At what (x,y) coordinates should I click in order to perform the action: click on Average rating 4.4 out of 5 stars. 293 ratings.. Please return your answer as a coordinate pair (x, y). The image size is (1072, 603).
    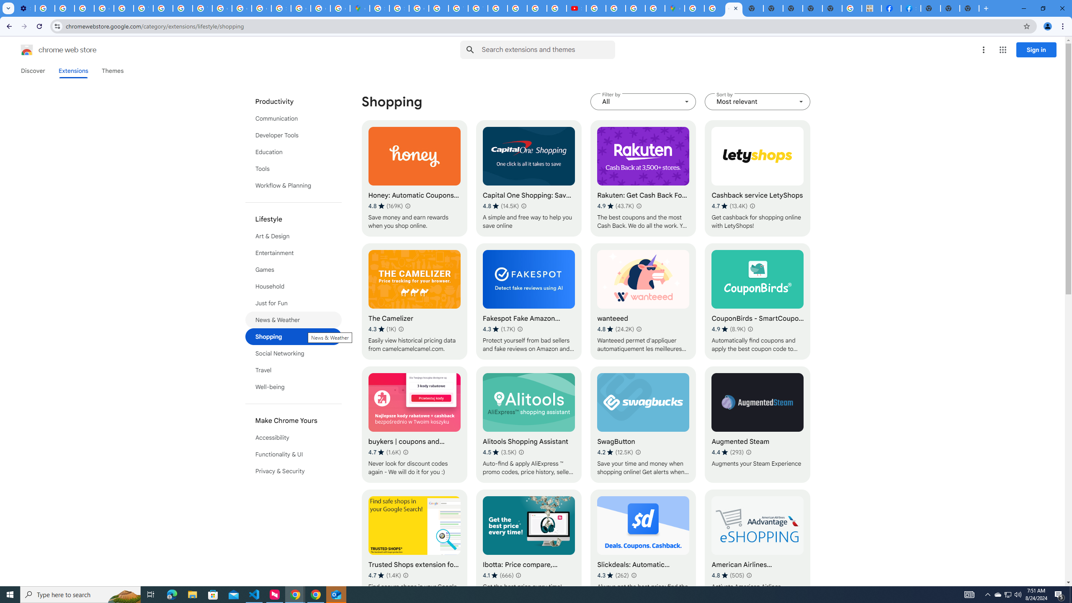
    Looking at the image, I should click on (728, 452).